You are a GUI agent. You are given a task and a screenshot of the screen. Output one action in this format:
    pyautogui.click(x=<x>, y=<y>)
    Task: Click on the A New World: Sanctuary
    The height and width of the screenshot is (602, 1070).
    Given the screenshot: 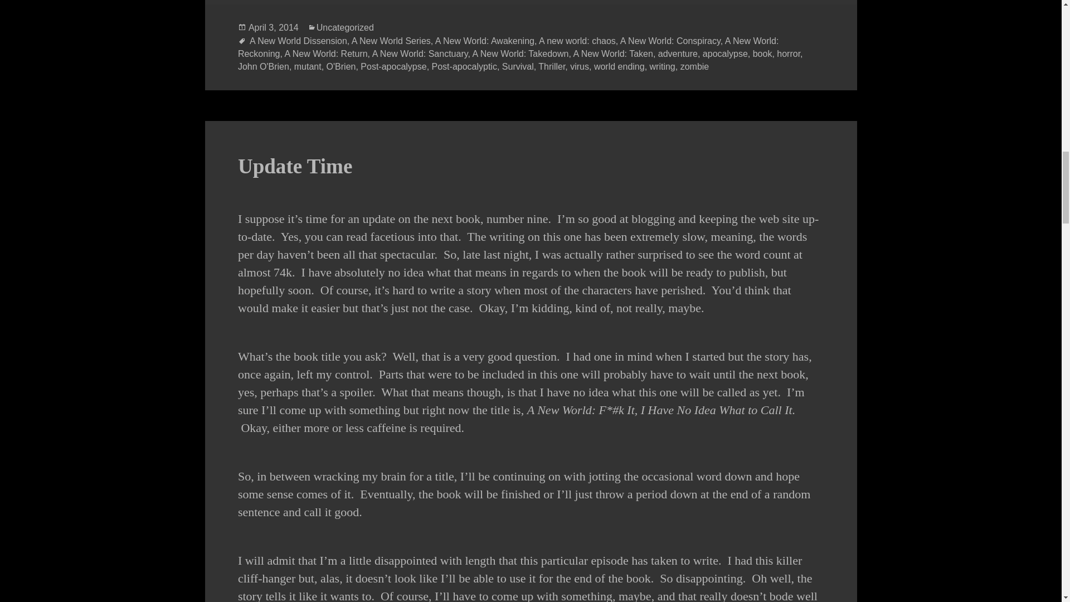 What is the action you would take?
    pyautogui.click(x=420, y=54)
    